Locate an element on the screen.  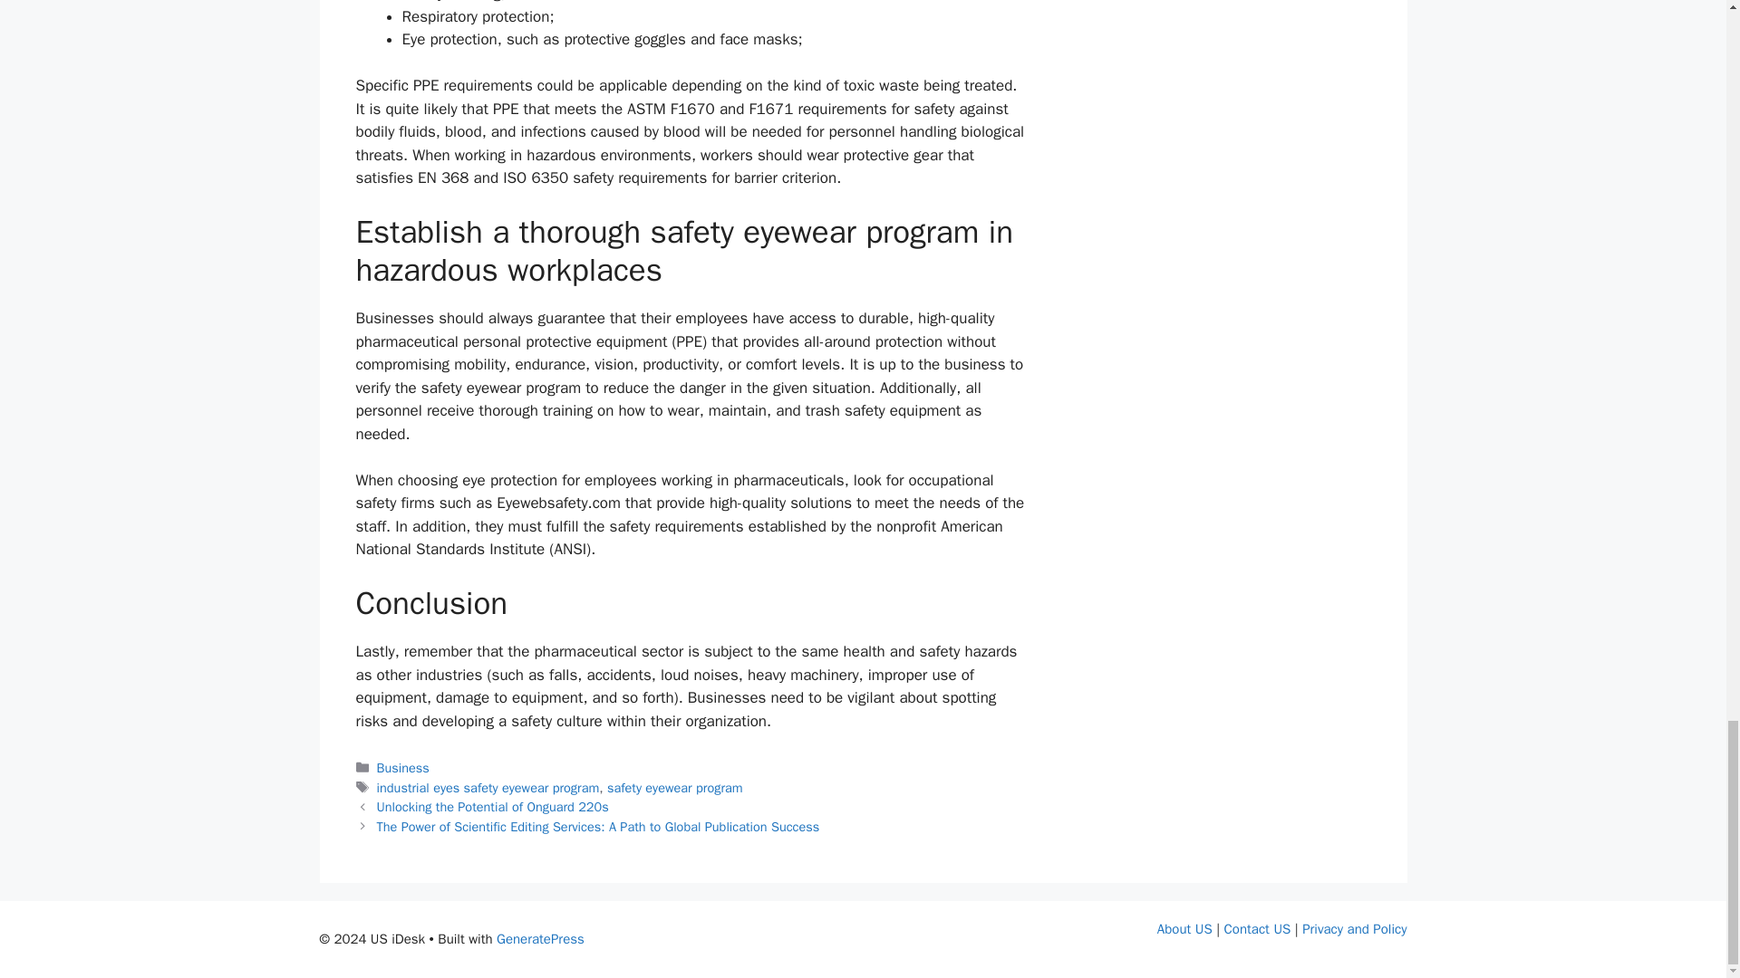
GeneratePress is located at coordinates (540, 939).